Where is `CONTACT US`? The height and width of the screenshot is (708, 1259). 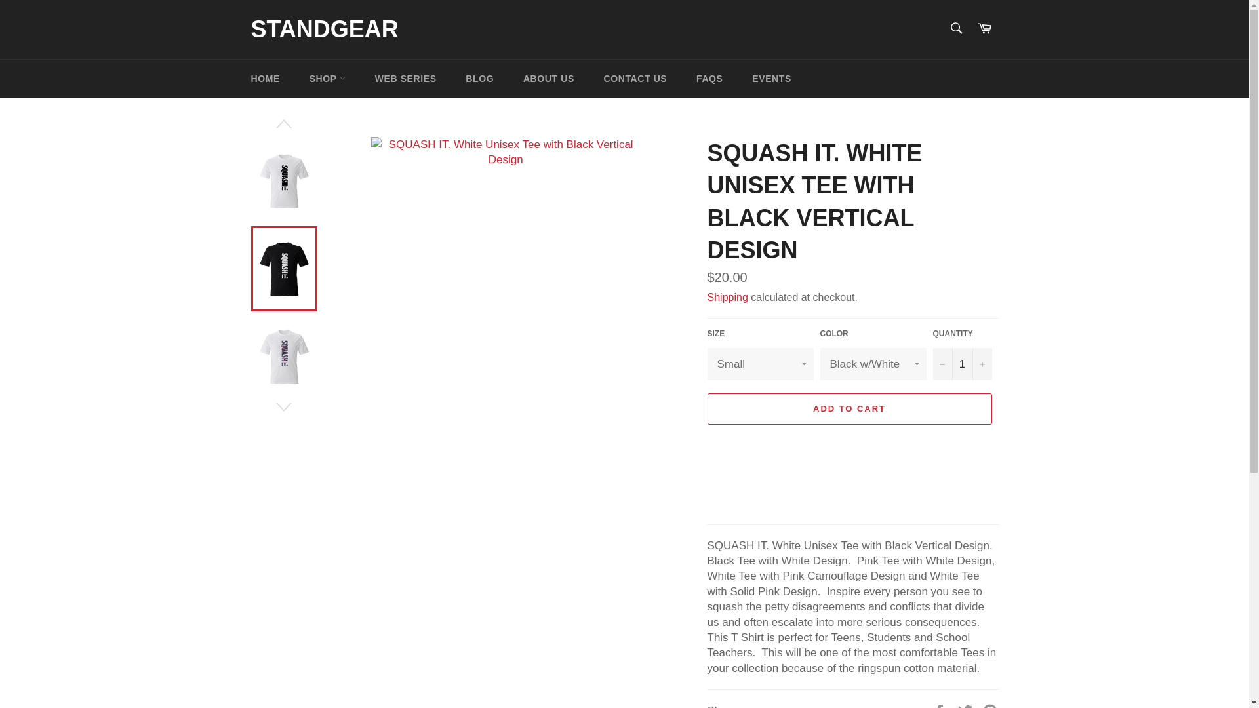
CONTACT US is located at coordinates (635, 78).